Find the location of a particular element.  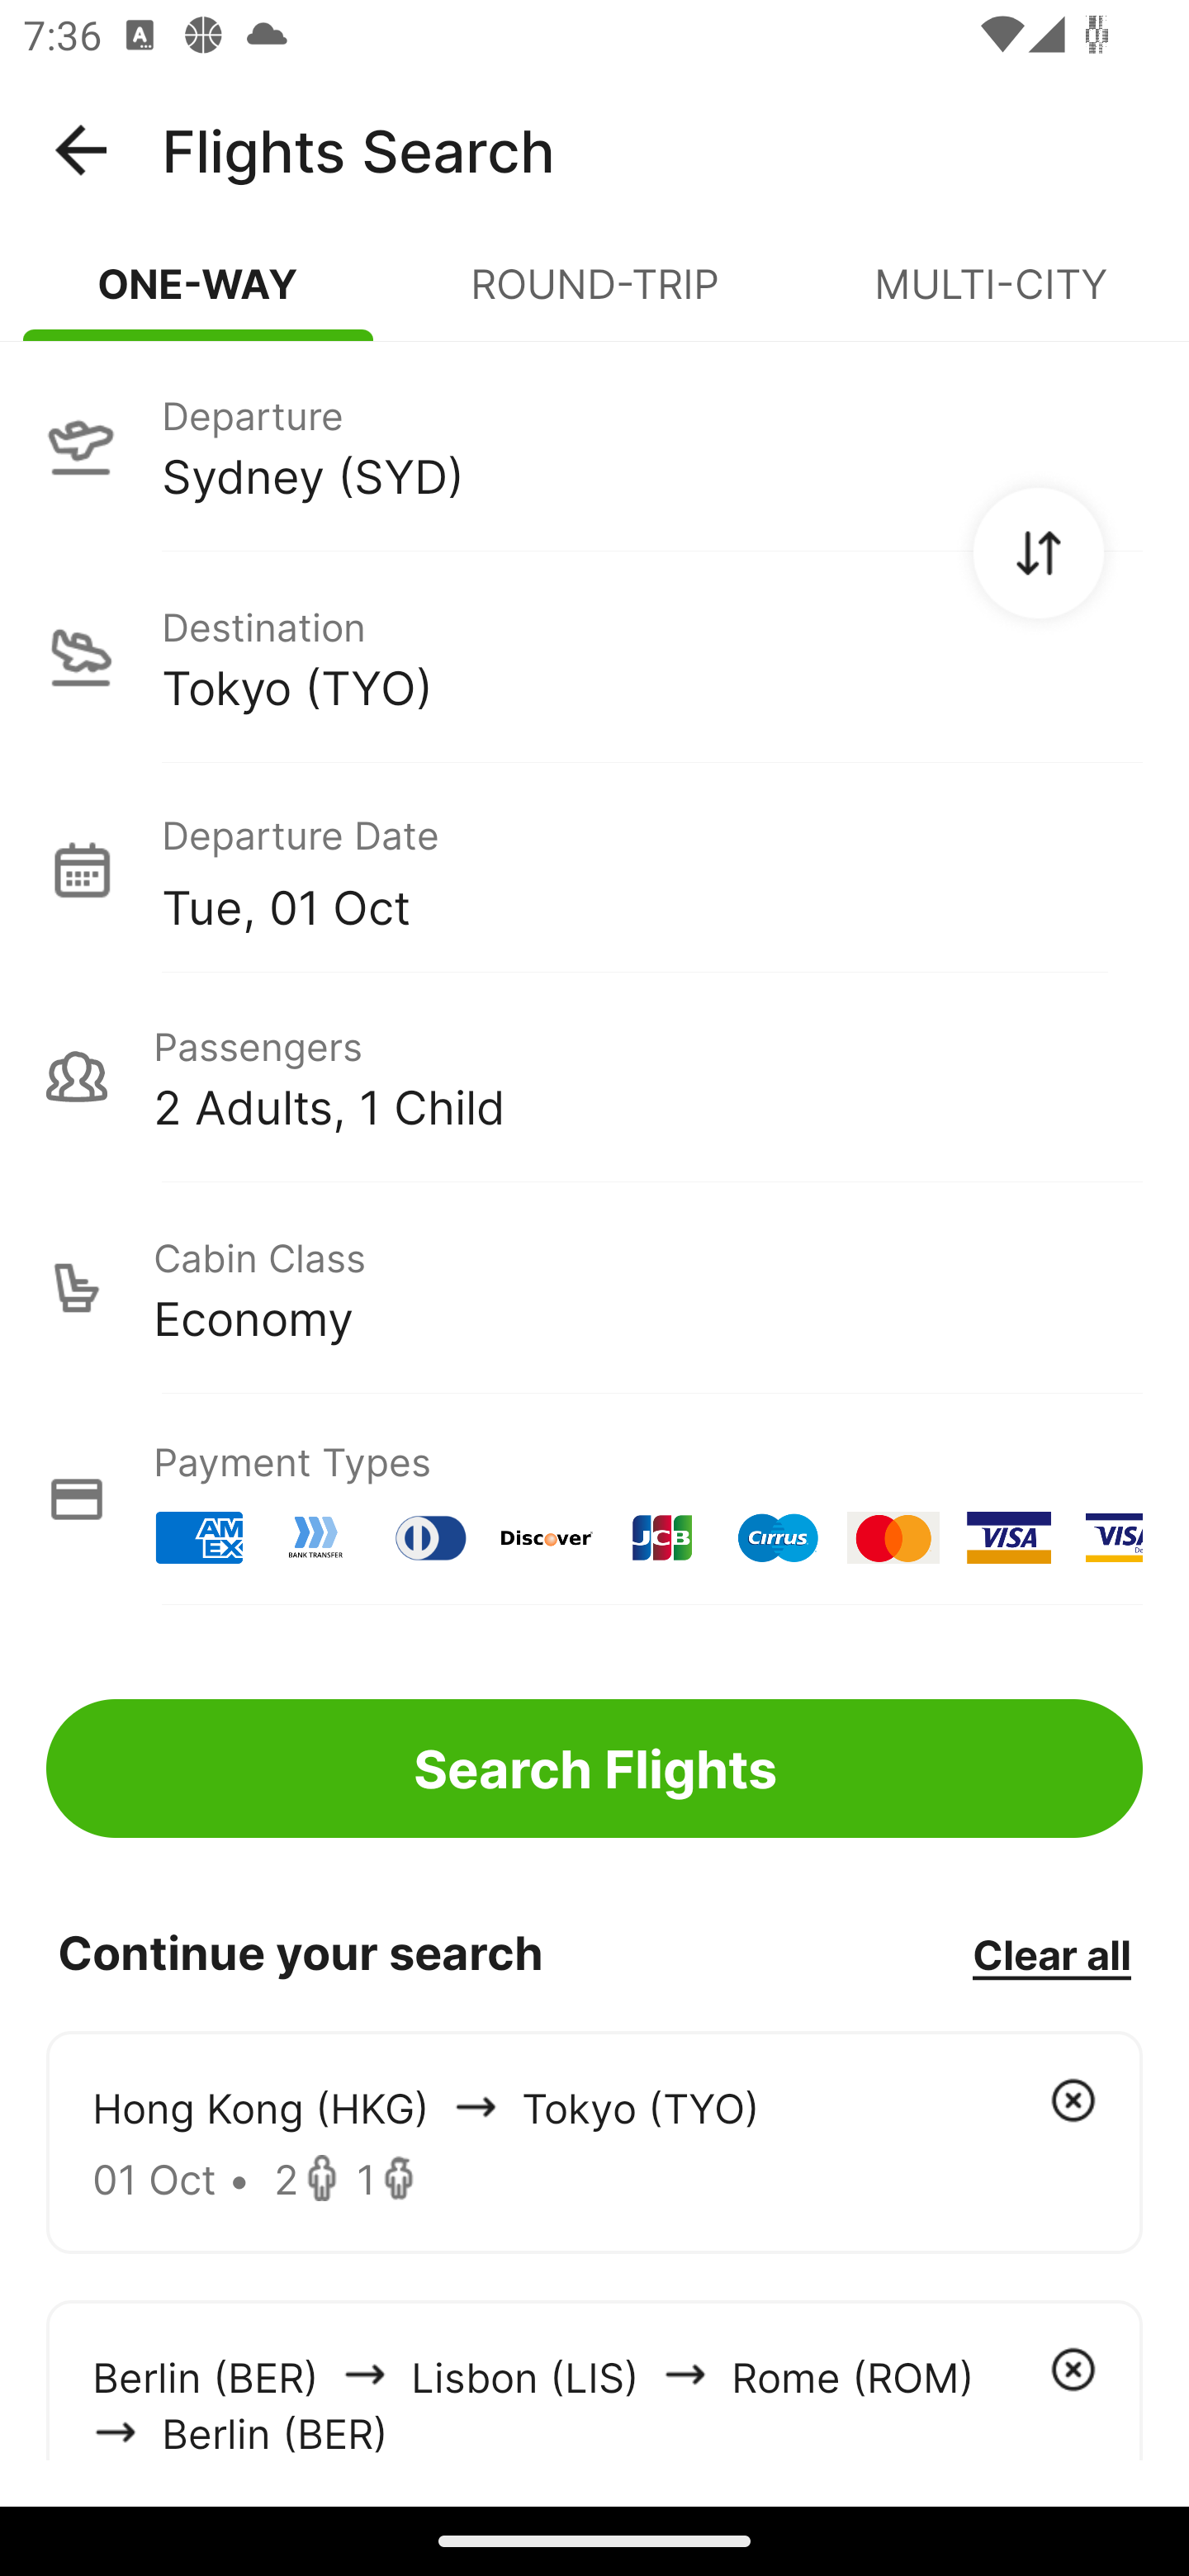

Departure Sydney (SYD) is located at coordinates (594, 445).